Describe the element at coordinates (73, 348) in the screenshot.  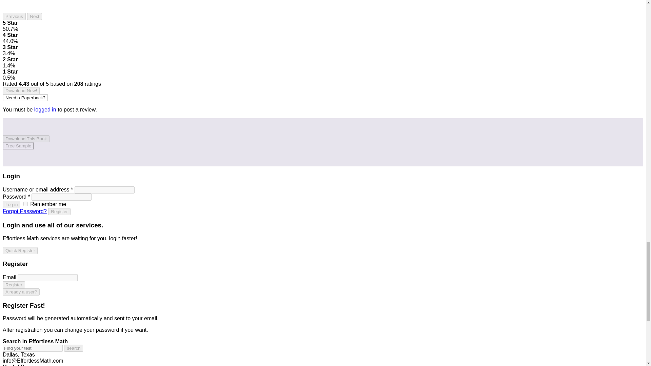
I see `search` at that location.